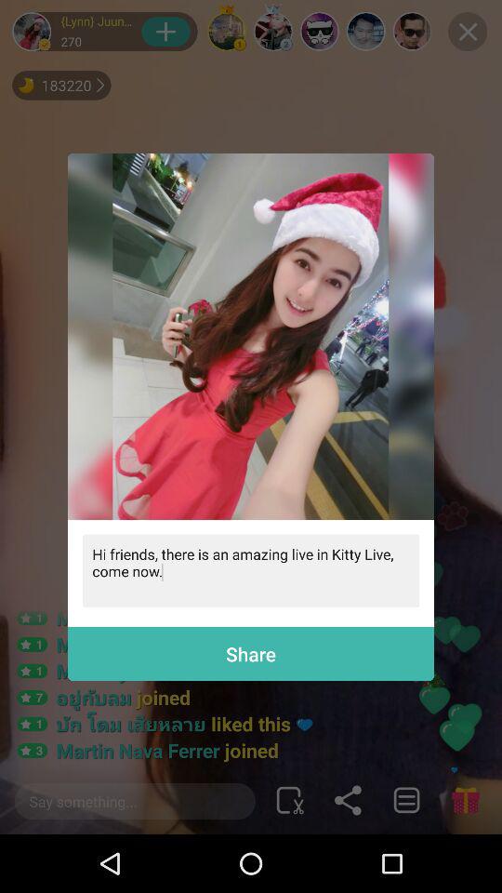 This screenshot has width=502, height=893. I want to click on launch the share at the bottom, so click(251, 653).